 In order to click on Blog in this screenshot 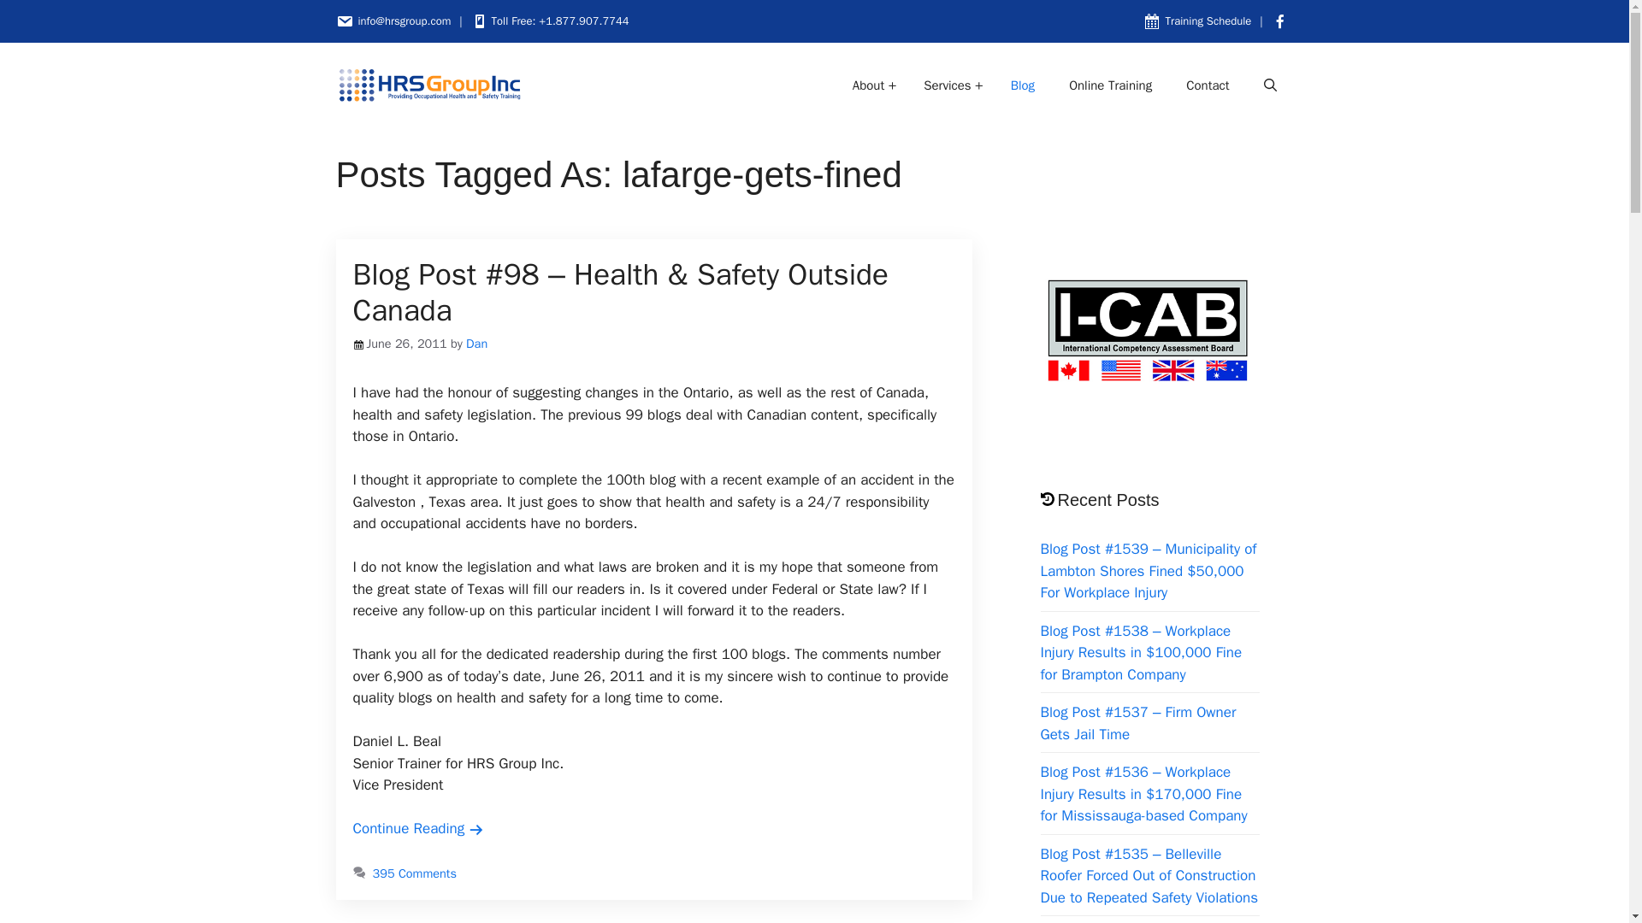, I will do `click(1023, 85)`.